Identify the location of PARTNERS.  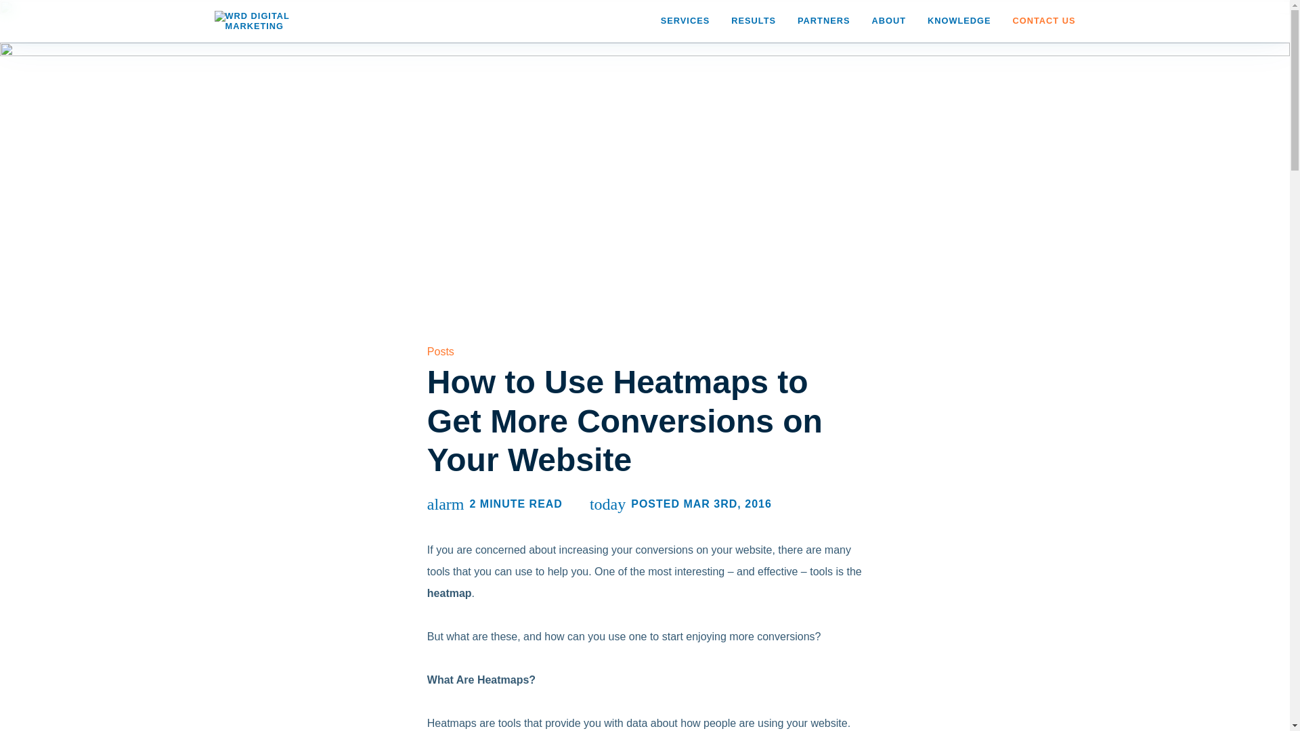
(823, 21).